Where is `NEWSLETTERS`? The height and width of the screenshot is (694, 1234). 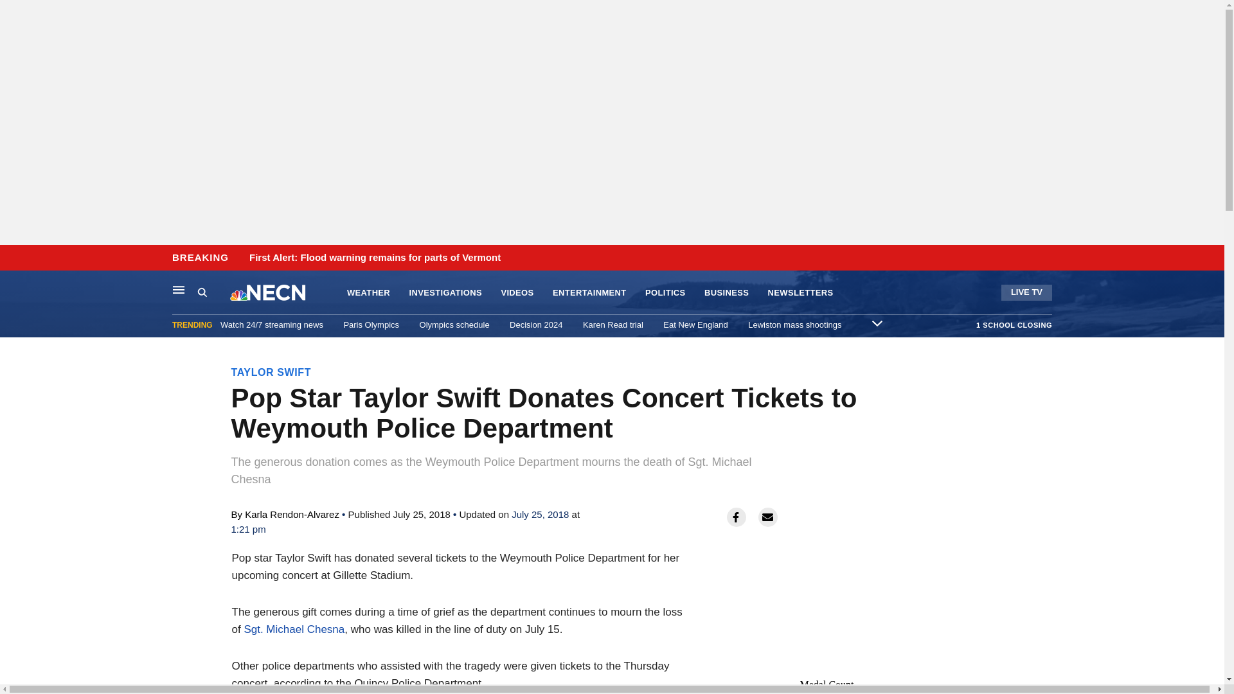 NEWSLETTERS is located at coordinates (801, 293).